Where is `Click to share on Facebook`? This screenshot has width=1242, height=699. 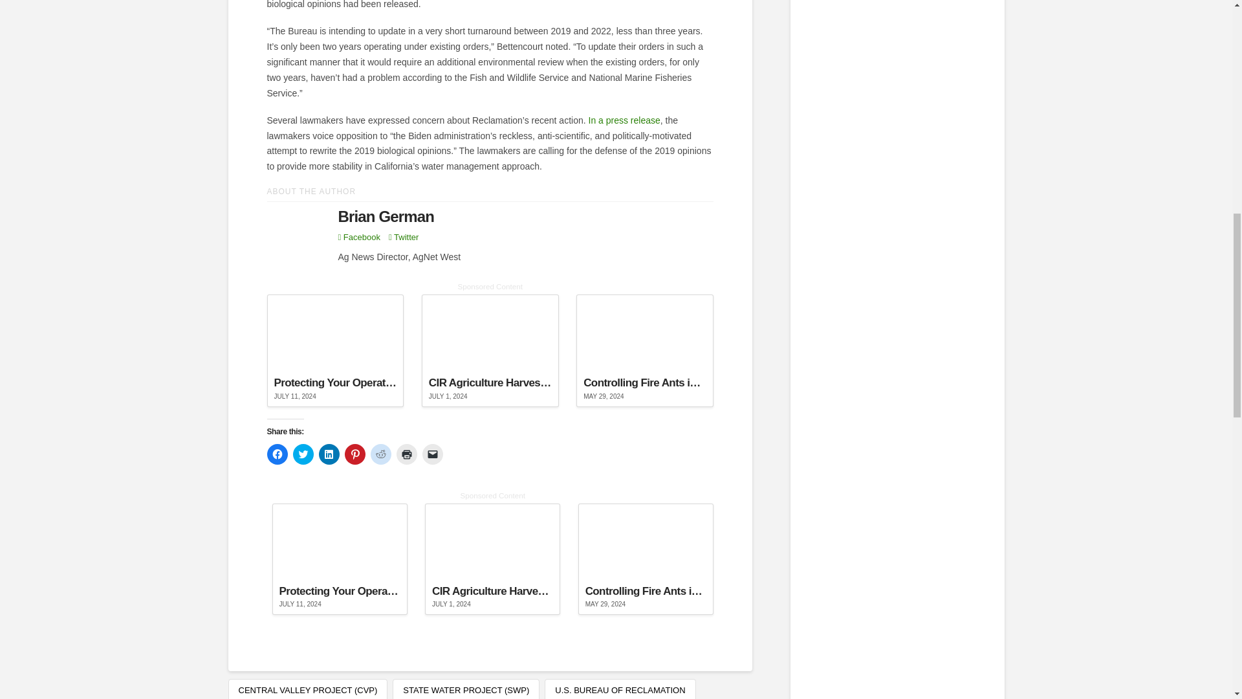
Click to share on Facebook is located at coordinates (277, 454).